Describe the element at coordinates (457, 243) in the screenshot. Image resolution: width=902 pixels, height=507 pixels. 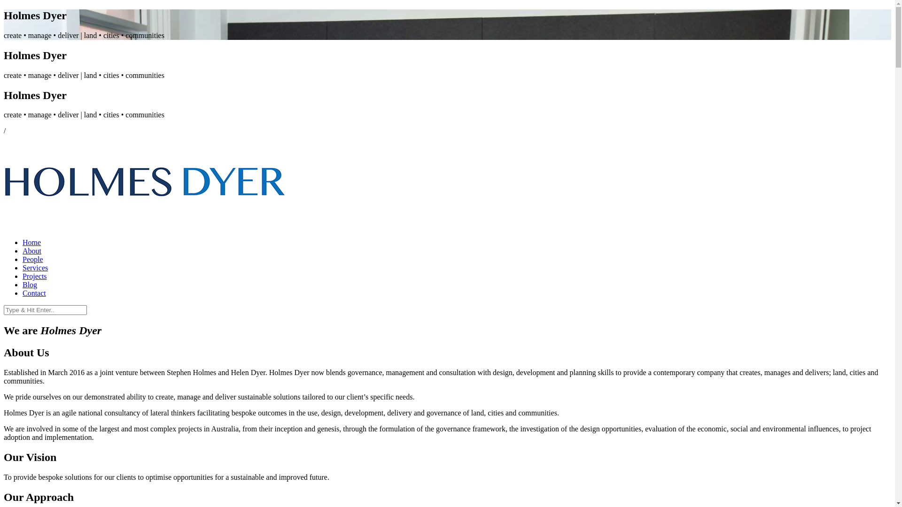
I see `Home` at that location.